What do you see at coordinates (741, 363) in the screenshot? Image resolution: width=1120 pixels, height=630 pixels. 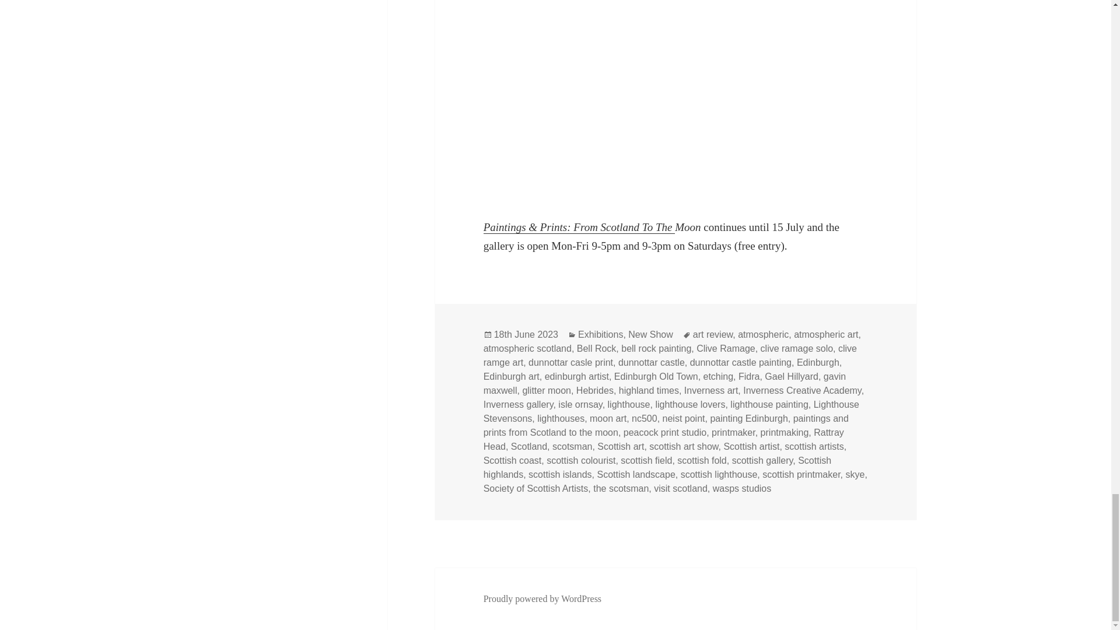 I see `dunnottar castle painting` at bounding box center [741, 363].